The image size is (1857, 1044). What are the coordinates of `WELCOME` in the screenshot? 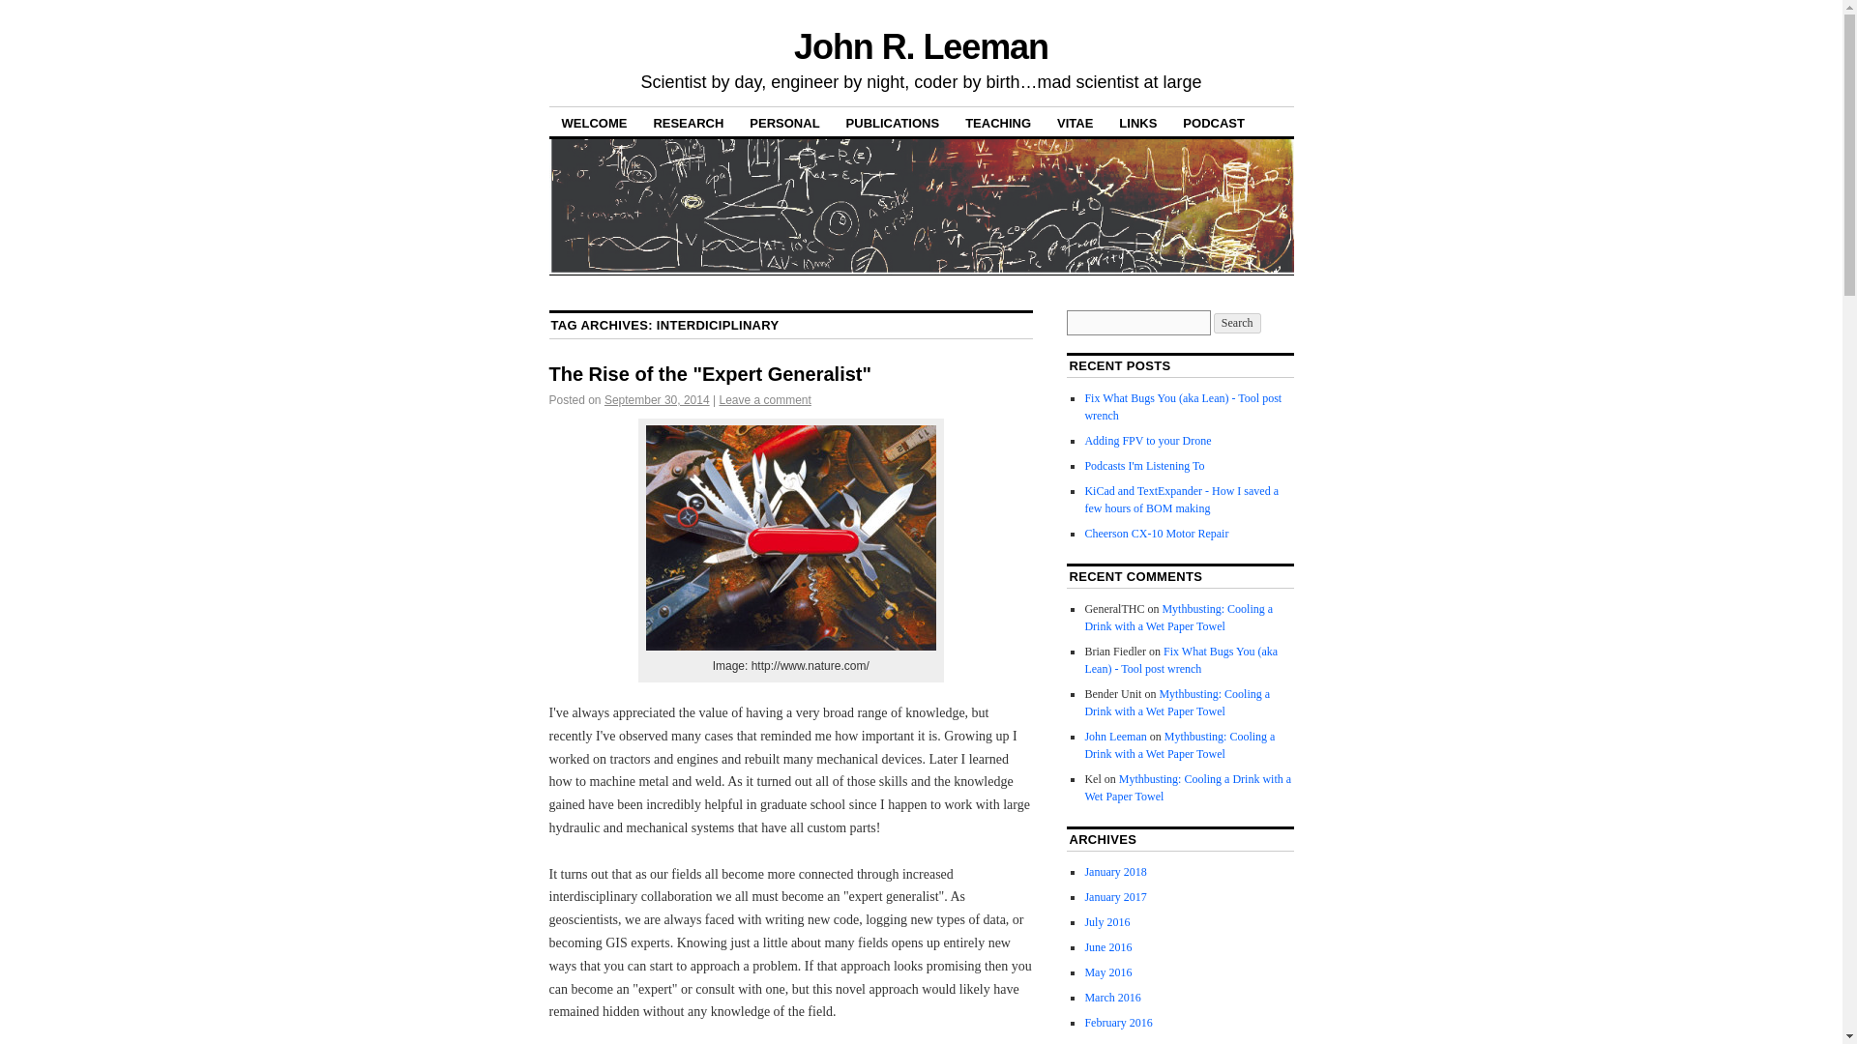 It's located at (595, 122).